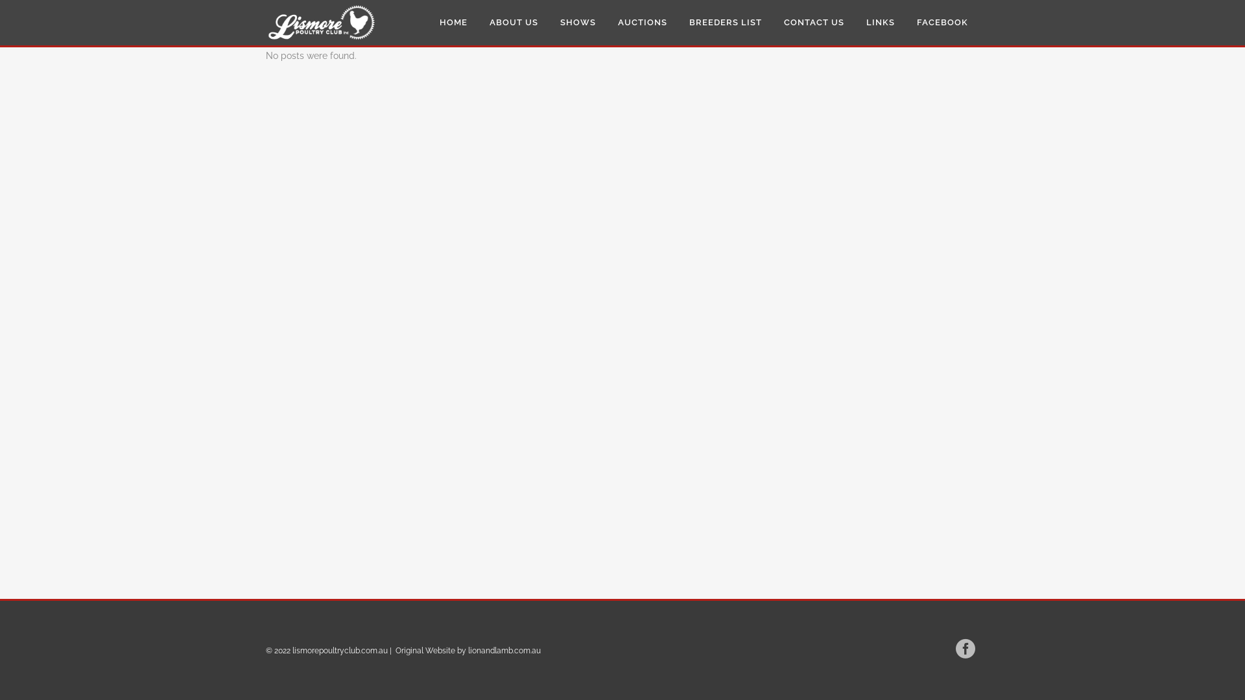  I want to click on FACEBOOK, so click(943, 23).